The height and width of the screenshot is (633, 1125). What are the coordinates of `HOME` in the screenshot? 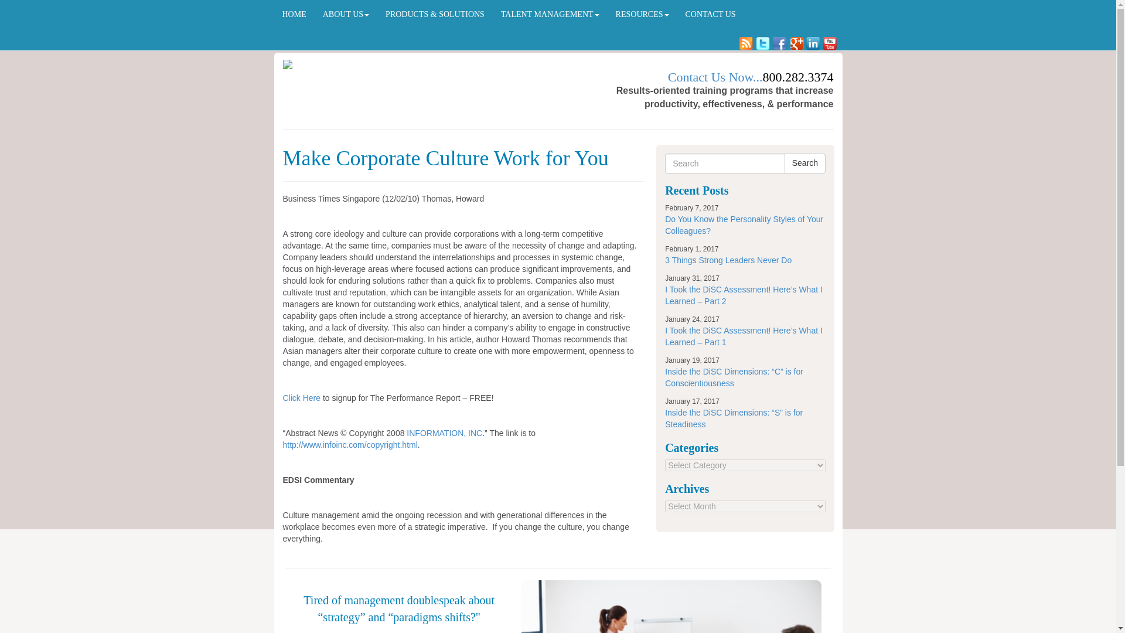 It's located at (294, 14).